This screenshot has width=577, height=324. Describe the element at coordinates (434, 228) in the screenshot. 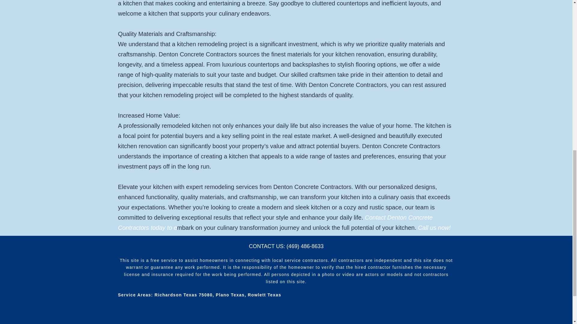

I see `Call us now!` at that location.